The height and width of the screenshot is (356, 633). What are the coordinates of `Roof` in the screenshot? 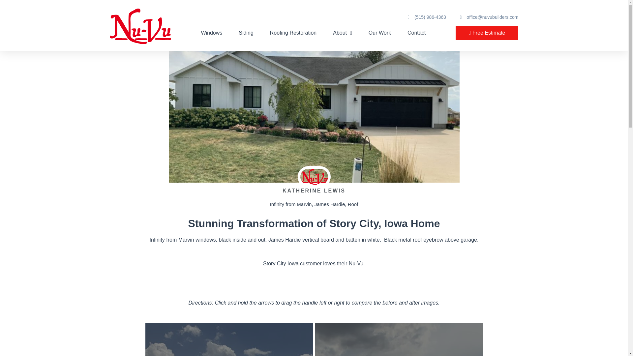 It's located at (353, 204).